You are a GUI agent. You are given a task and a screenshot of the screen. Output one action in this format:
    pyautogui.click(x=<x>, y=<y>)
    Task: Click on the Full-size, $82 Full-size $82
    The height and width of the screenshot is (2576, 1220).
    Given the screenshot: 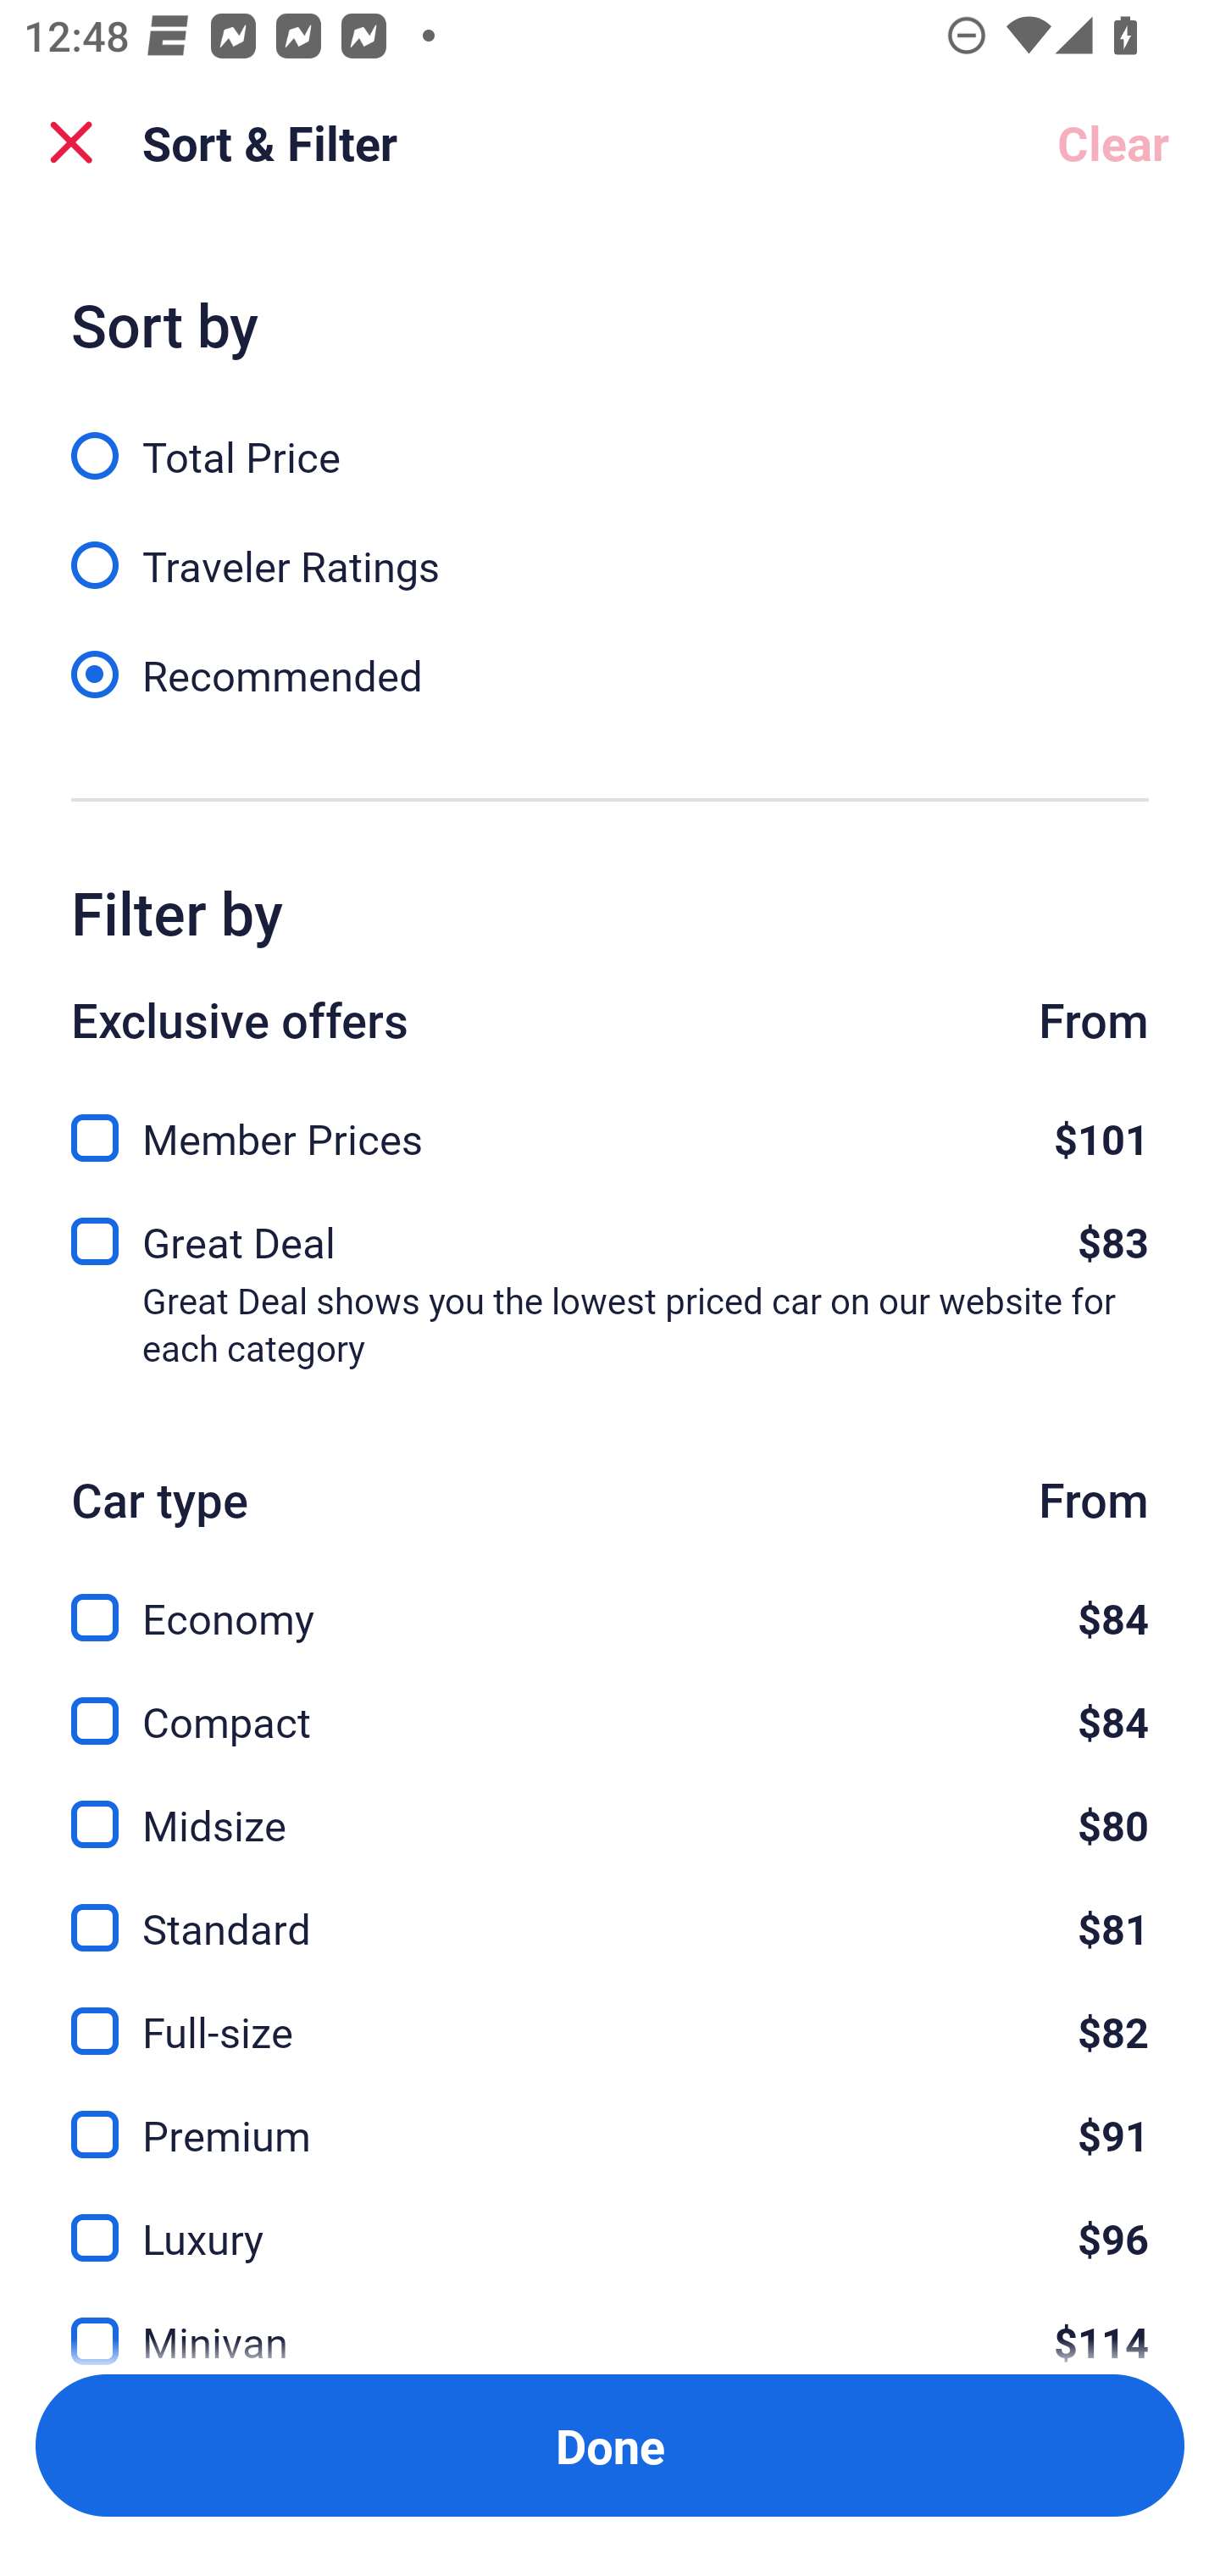 What is the action you would take?
    pyautogui.click(x=610, y=2012)
    